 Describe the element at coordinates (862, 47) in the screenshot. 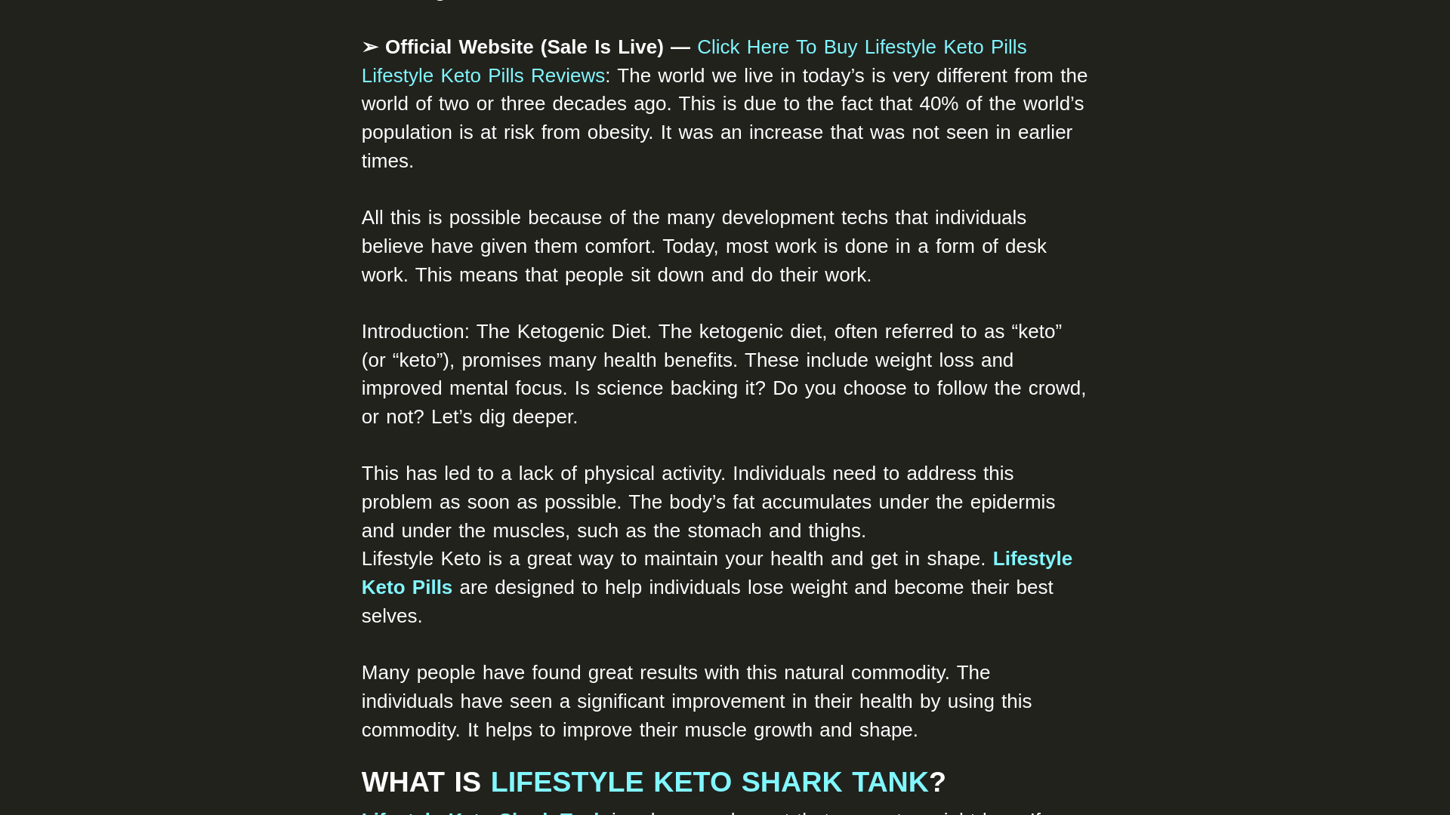

I see `Click Here To Buy Lifestyle Keto Pills` at that location.